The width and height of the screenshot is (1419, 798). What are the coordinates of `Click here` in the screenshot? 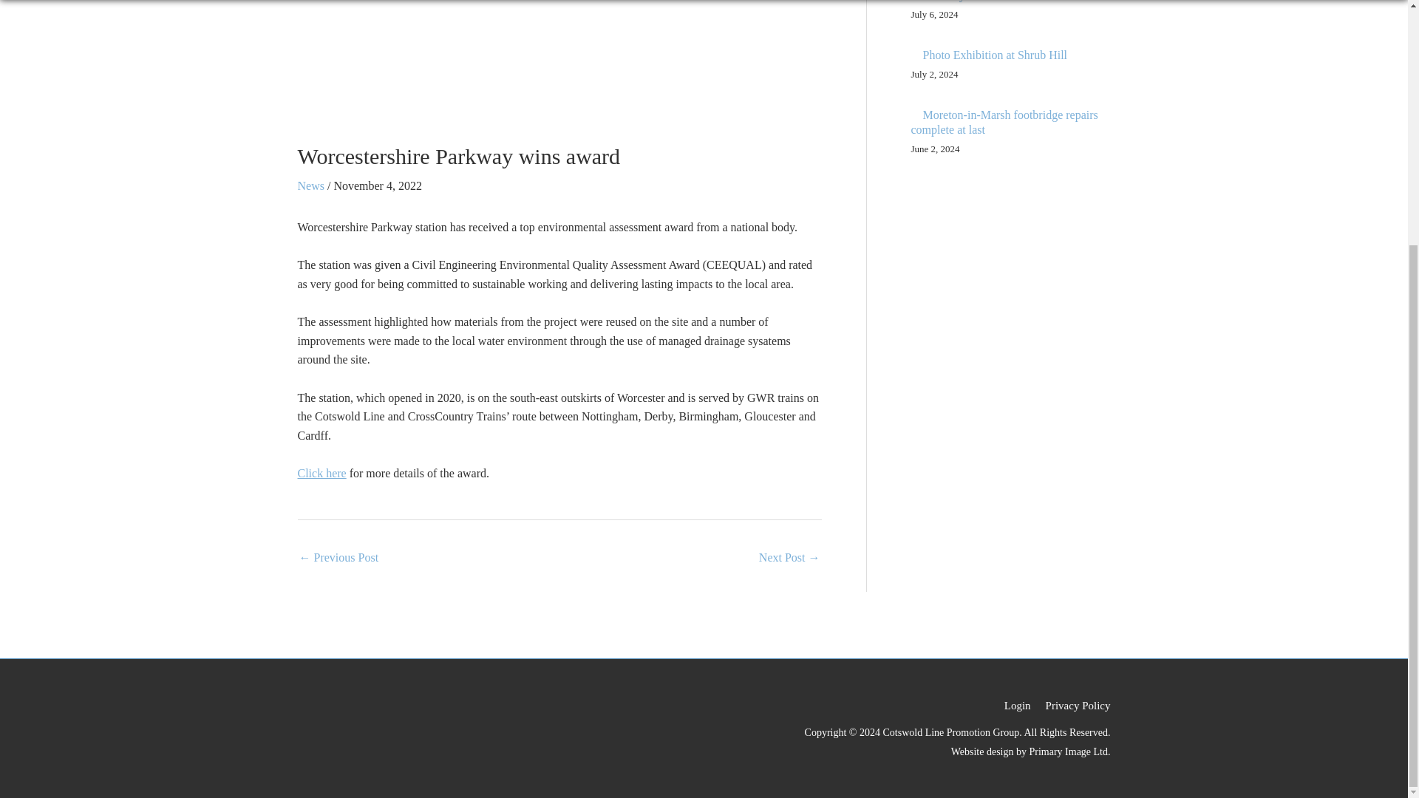 It's located at (321, 473).